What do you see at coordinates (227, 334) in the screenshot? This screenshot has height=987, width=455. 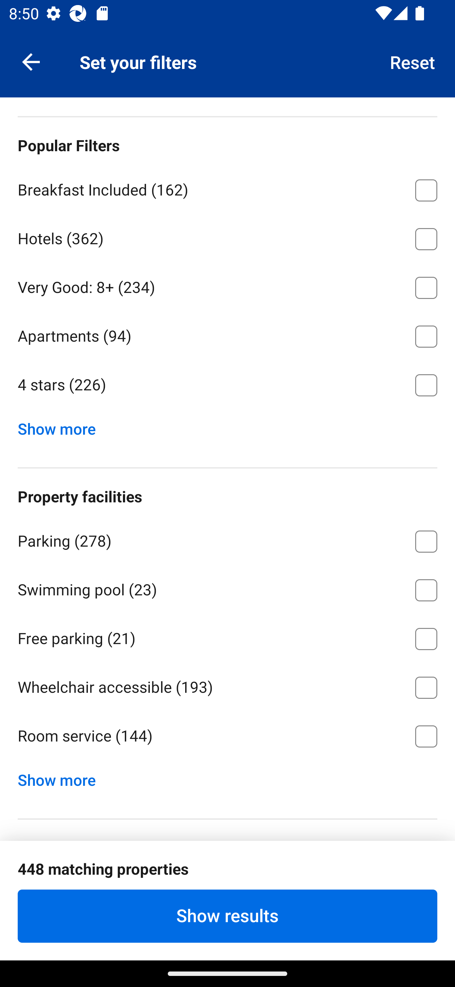 I see `Apartments ⁦(94)` at bounding box center [227, 334].